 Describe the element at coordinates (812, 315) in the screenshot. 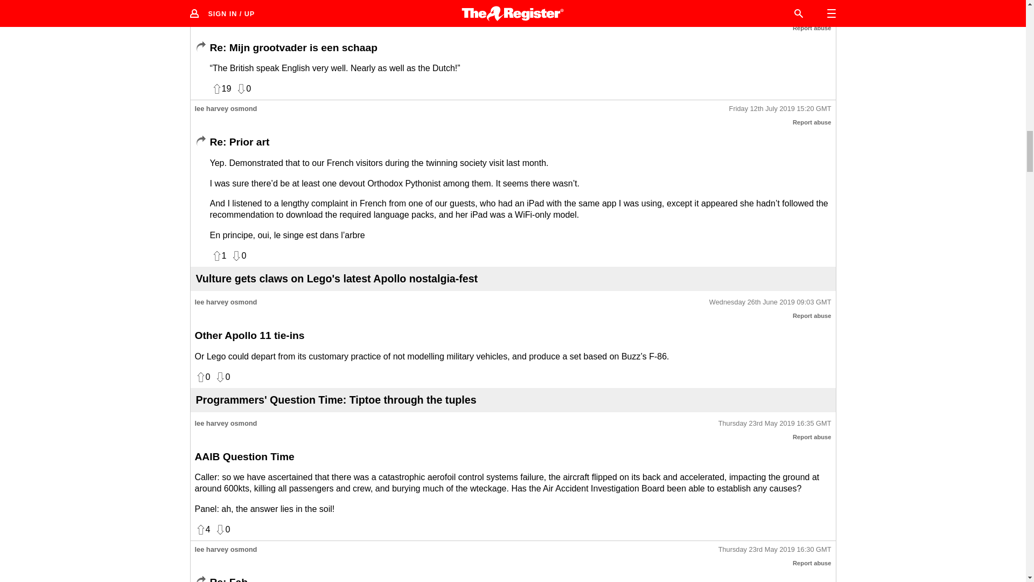

I see `Report abuse` at that location.